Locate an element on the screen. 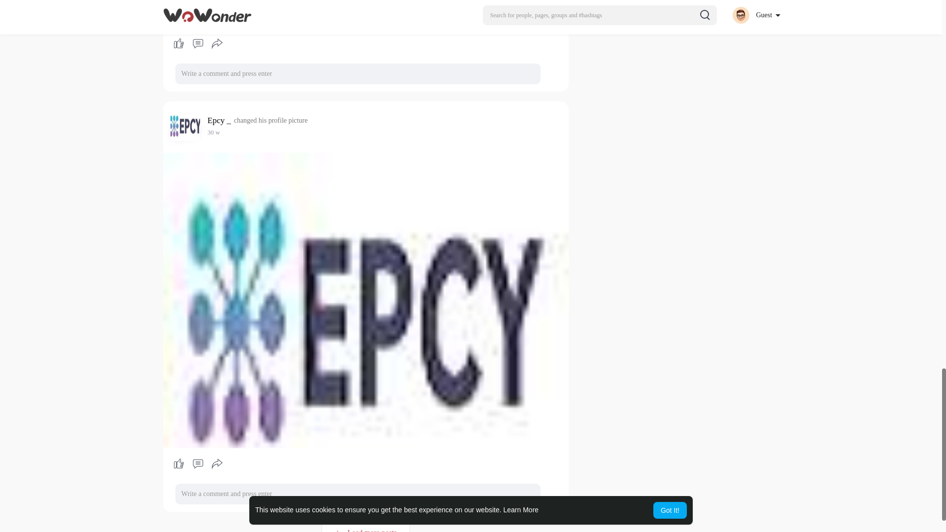 This screenshot has height=532, width=946. Comments is located at coordinates (198, 43).